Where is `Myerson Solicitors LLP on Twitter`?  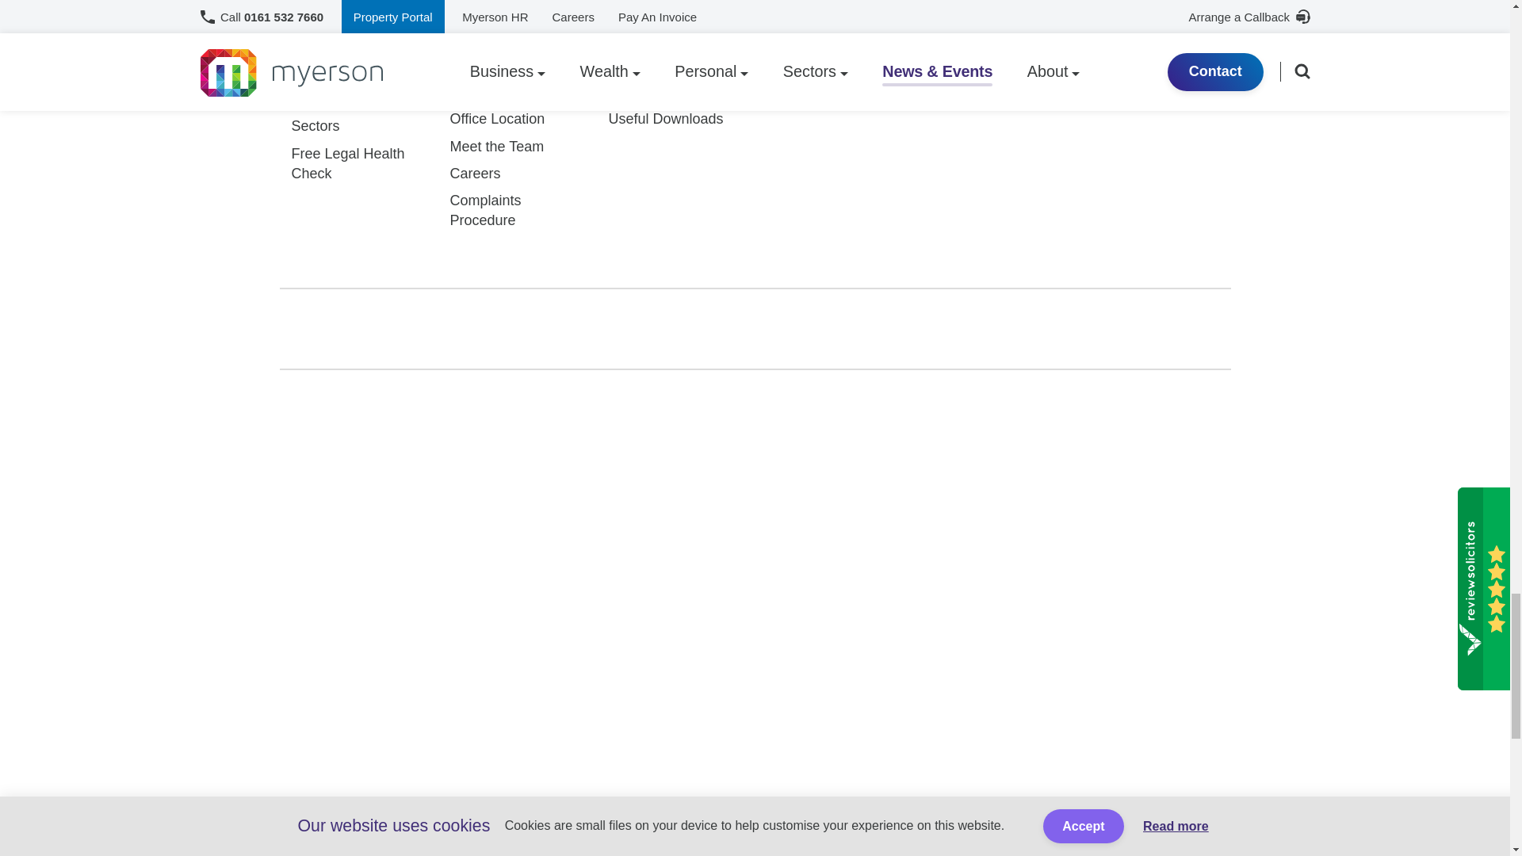
Myerson Solicitors LLP on Twitter is located at coordinates (626, 328).